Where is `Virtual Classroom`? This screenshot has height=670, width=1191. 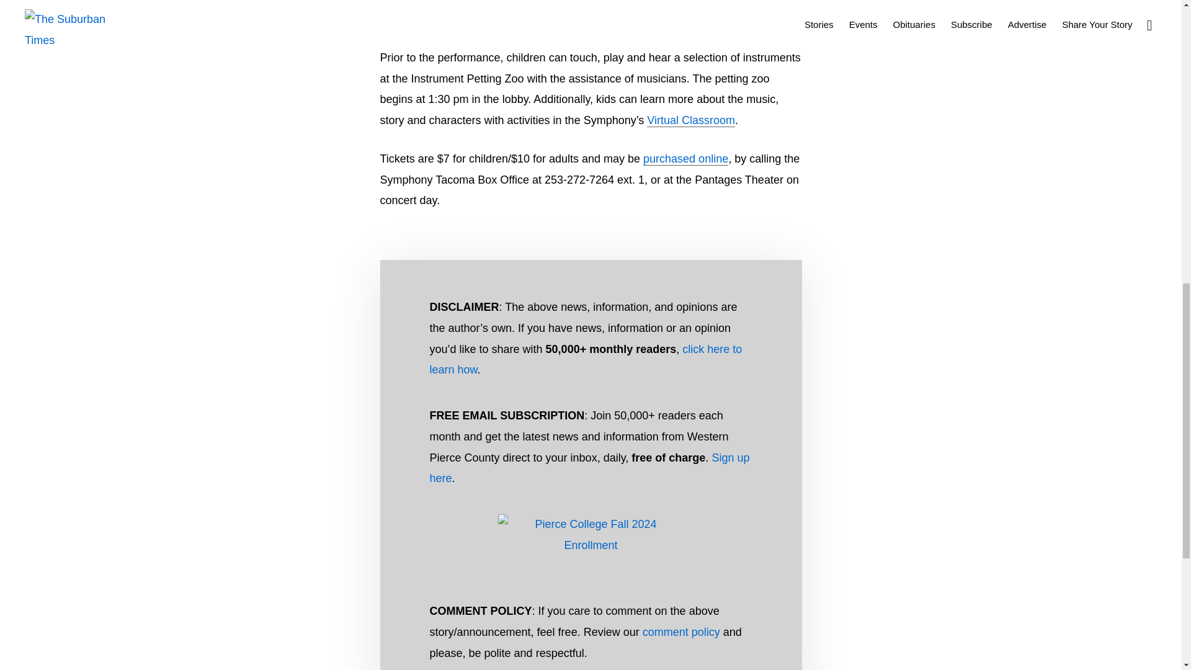
Virtual Classroom is located at coordinates (690, 120).